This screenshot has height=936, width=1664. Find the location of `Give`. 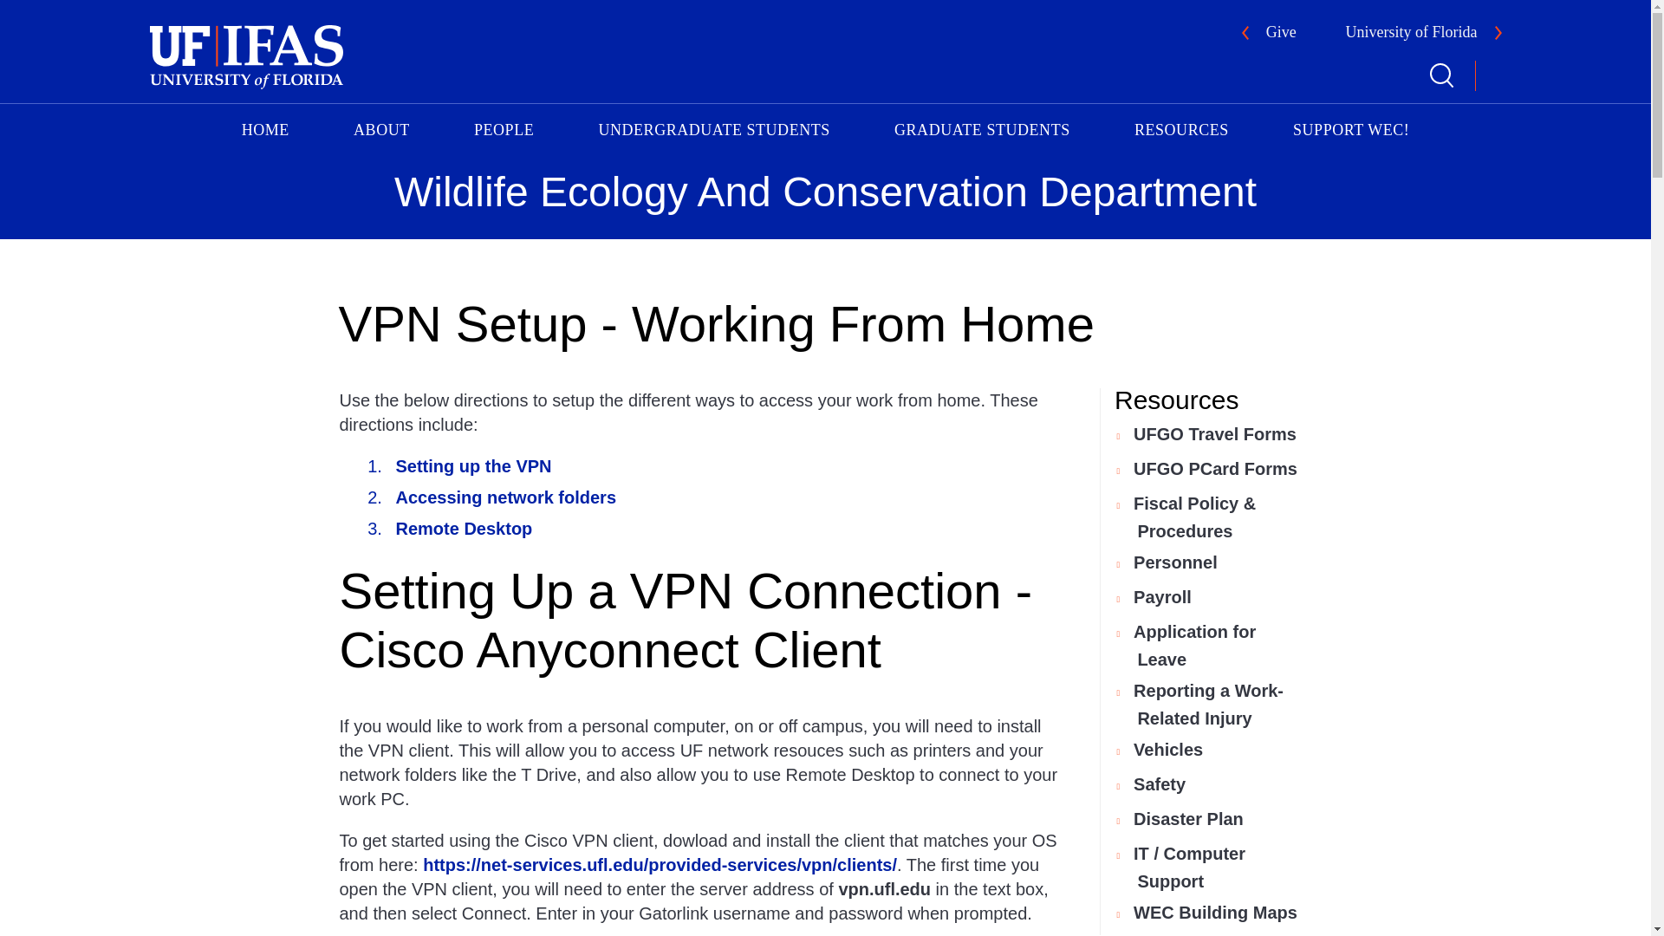

Give is located at coordinates (1269, 35).